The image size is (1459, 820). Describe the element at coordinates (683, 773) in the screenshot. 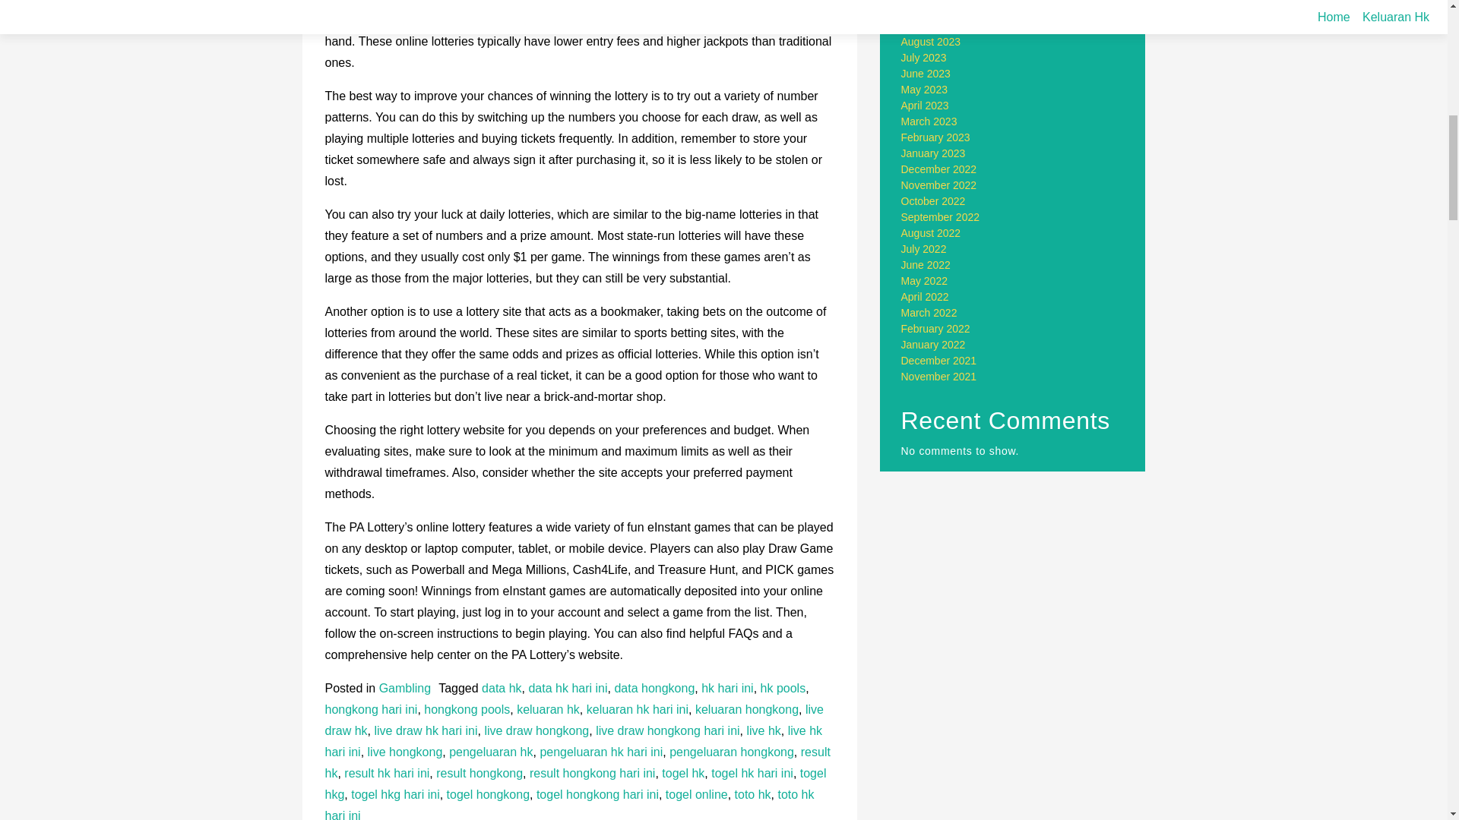

I see `togel hk` at that location.